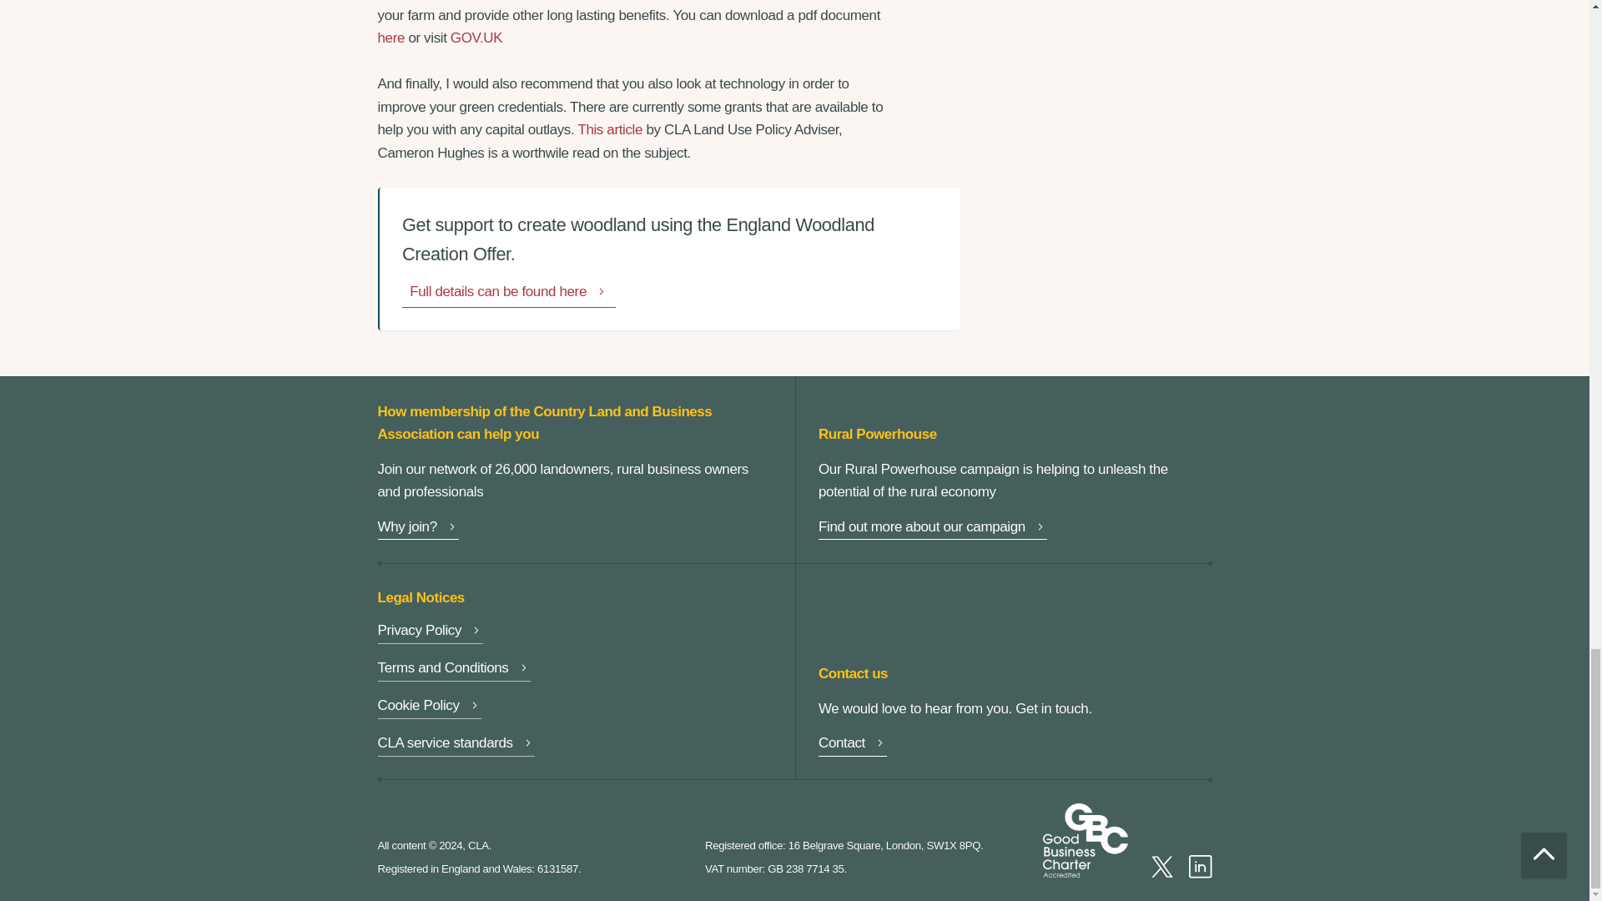  What do you see at coordinates (933, 529) in the screenshot?
I see `Find out more about our campaign` at bounding box center [933, 529].